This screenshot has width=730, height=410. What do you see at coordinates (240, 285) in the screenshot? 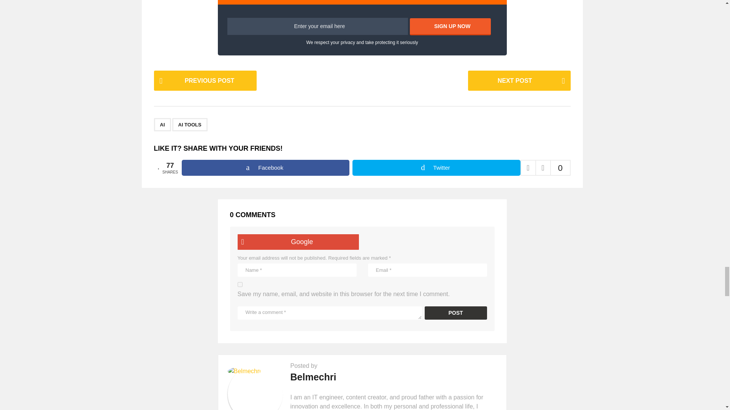
I see `yes` at bounding box center [240, 285].